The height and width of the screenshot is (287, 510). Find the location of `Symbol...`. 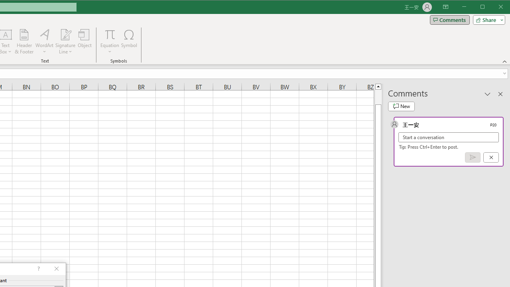

Symbol... is located at coordinates (129, 41).